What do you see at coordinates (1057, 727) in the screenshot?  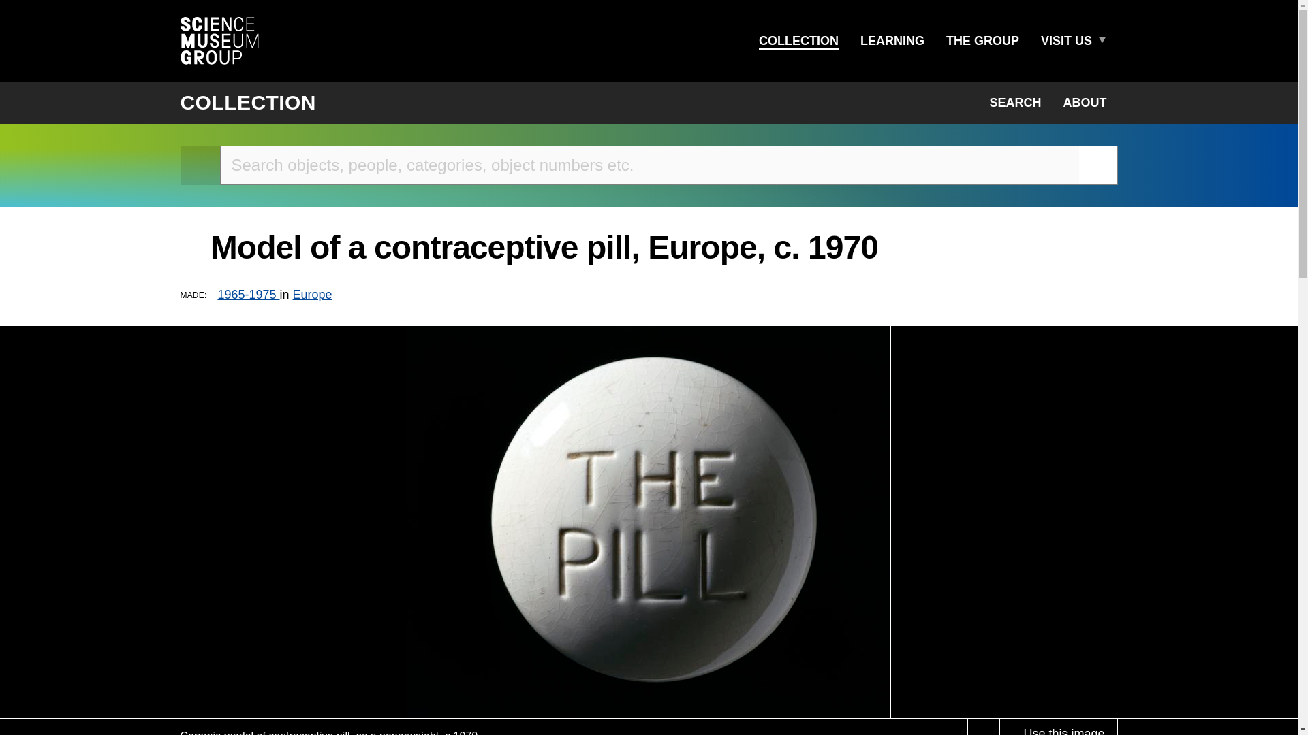 I see `Use this image` at bounding box center [1057, 727].